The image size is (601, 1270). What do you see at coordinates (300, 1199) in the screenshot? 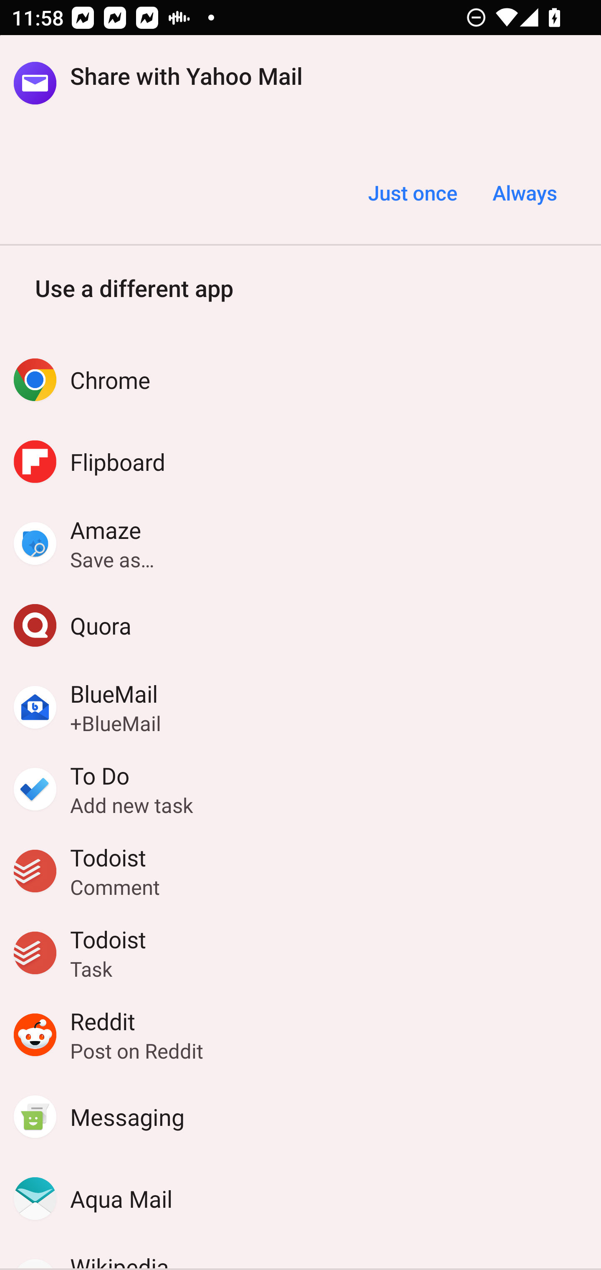
I see `Aqua Mail` at bounding box center [300, 1199].